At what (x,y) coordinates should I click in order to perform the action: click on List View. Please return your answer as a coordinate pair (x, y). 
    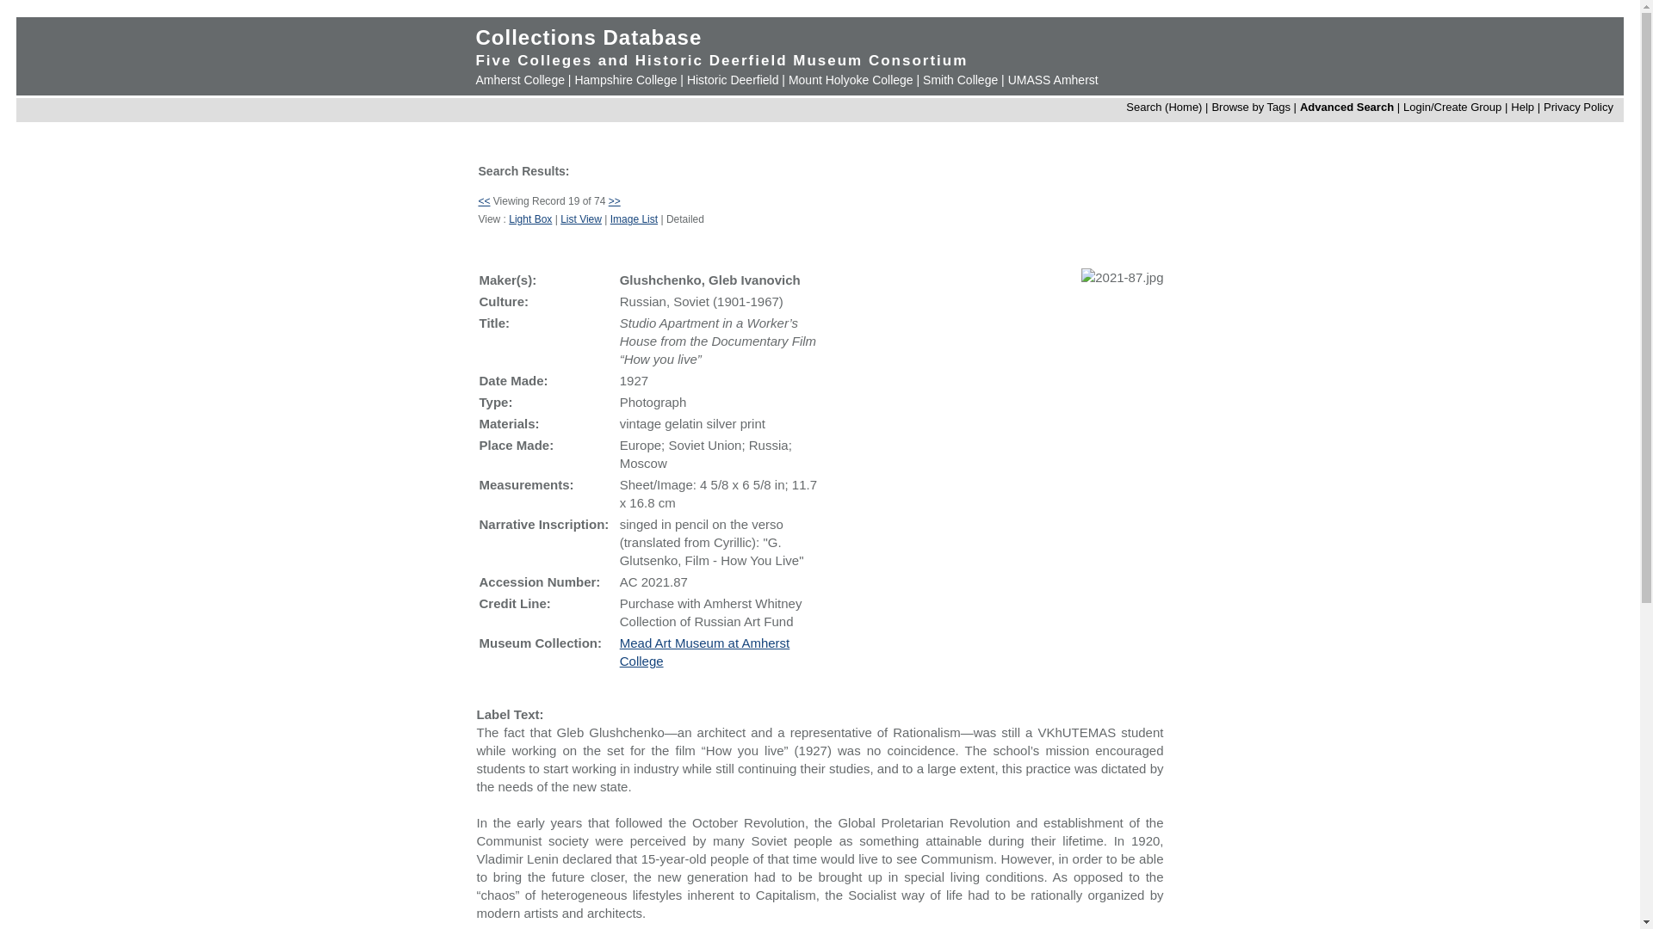
    Looking at the image, I should click on (580, 219).